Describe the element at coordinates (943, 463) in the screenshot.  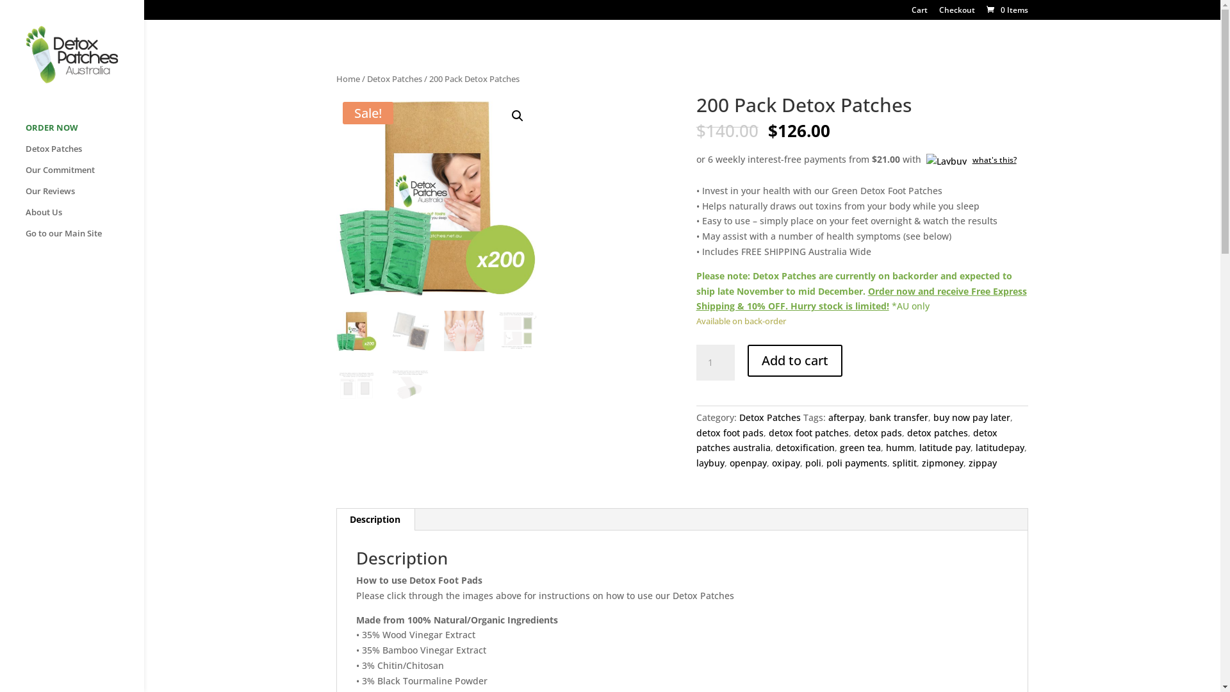
I see `zipmoney` at that location.